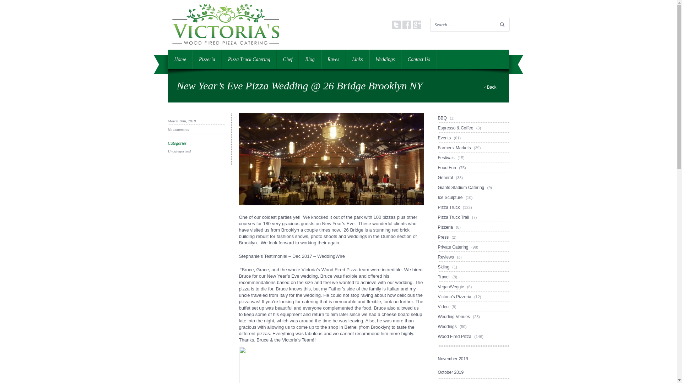  What do you see at coordinates (473, 178) in the screenshot?
I see `View all posts filed under General` at bounding box center [473, 178].